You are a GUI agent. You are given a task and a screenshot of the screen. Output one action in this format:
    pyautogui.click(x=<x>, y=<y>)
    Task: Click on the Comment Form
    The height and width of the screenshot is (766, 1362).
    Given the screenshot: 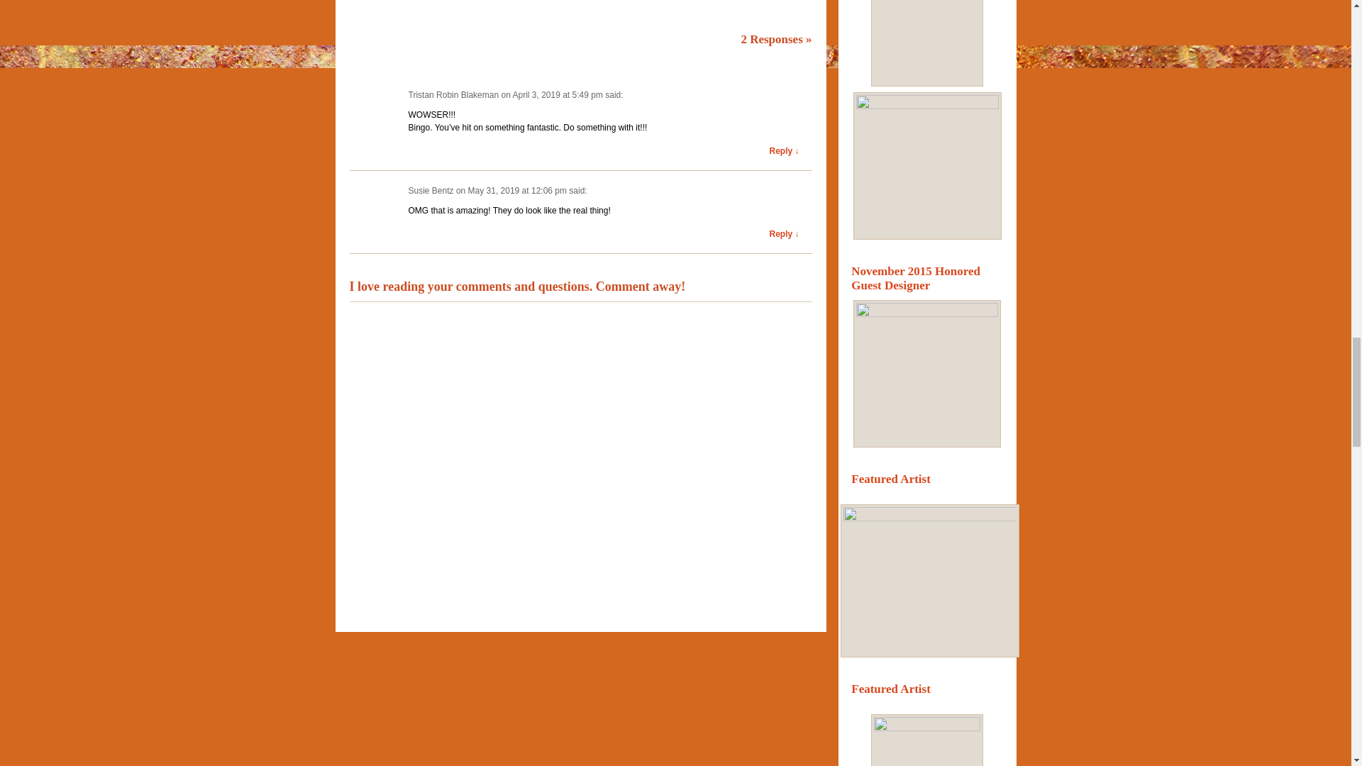 What is the action you would take?
    pyautogui.click(x=762, y=4)
    